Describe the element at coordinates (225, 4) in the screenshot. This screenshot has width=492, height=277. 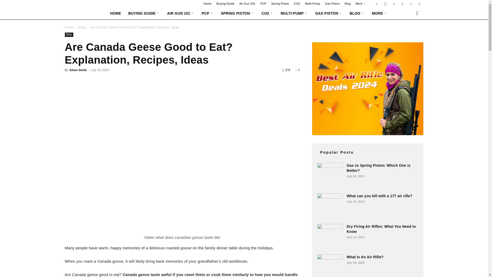
I see `Buying Guide` at that location.